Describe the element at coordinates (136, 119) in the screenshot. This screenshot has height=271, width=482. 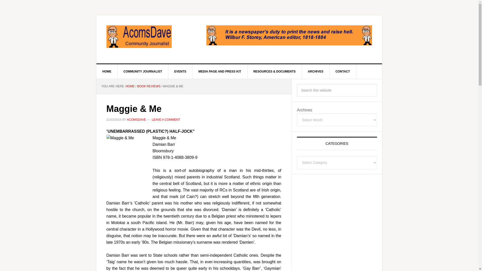
I see `ACOMSDAVE` at that location.